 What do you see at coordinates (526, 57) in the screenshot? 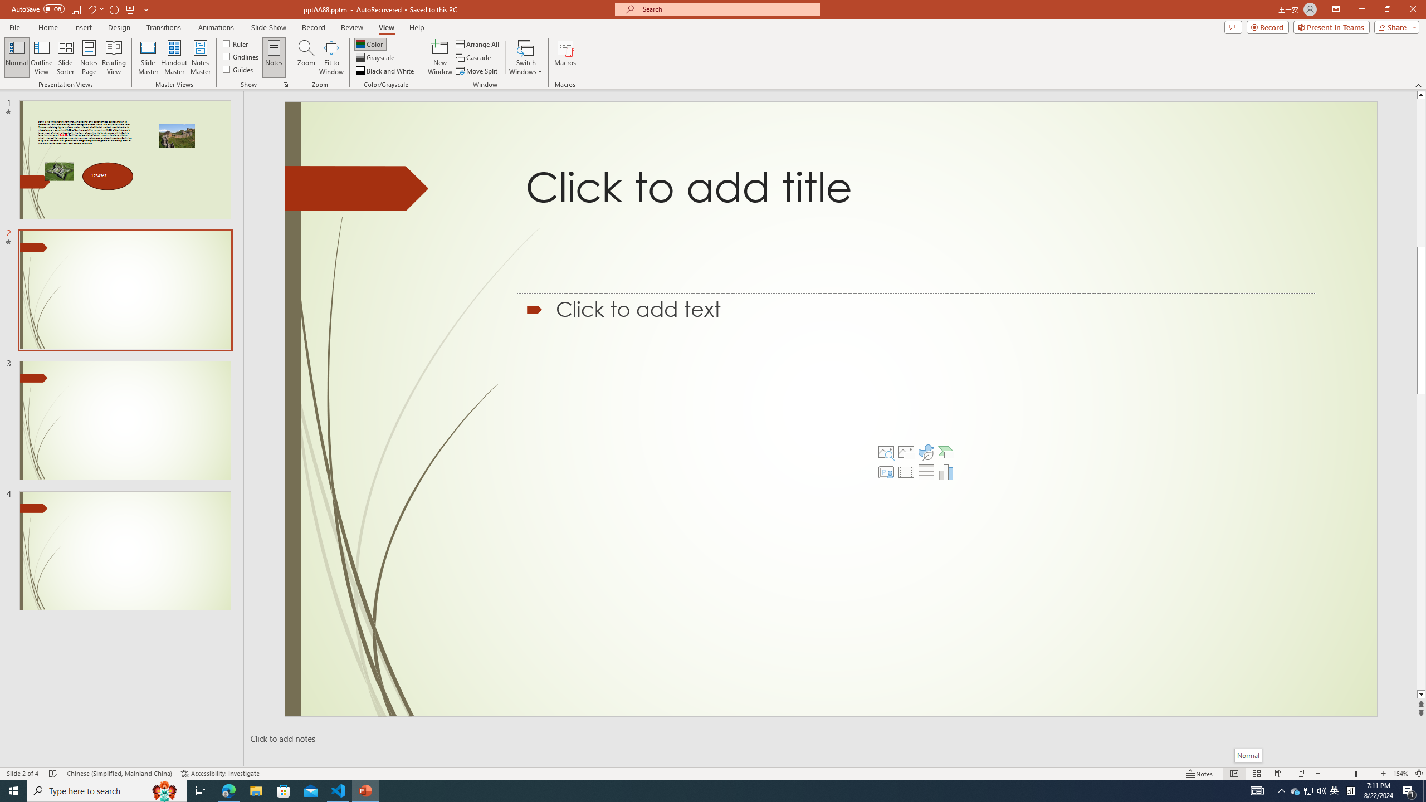
I see `Switch Windows` at bounding box center [526, 57].